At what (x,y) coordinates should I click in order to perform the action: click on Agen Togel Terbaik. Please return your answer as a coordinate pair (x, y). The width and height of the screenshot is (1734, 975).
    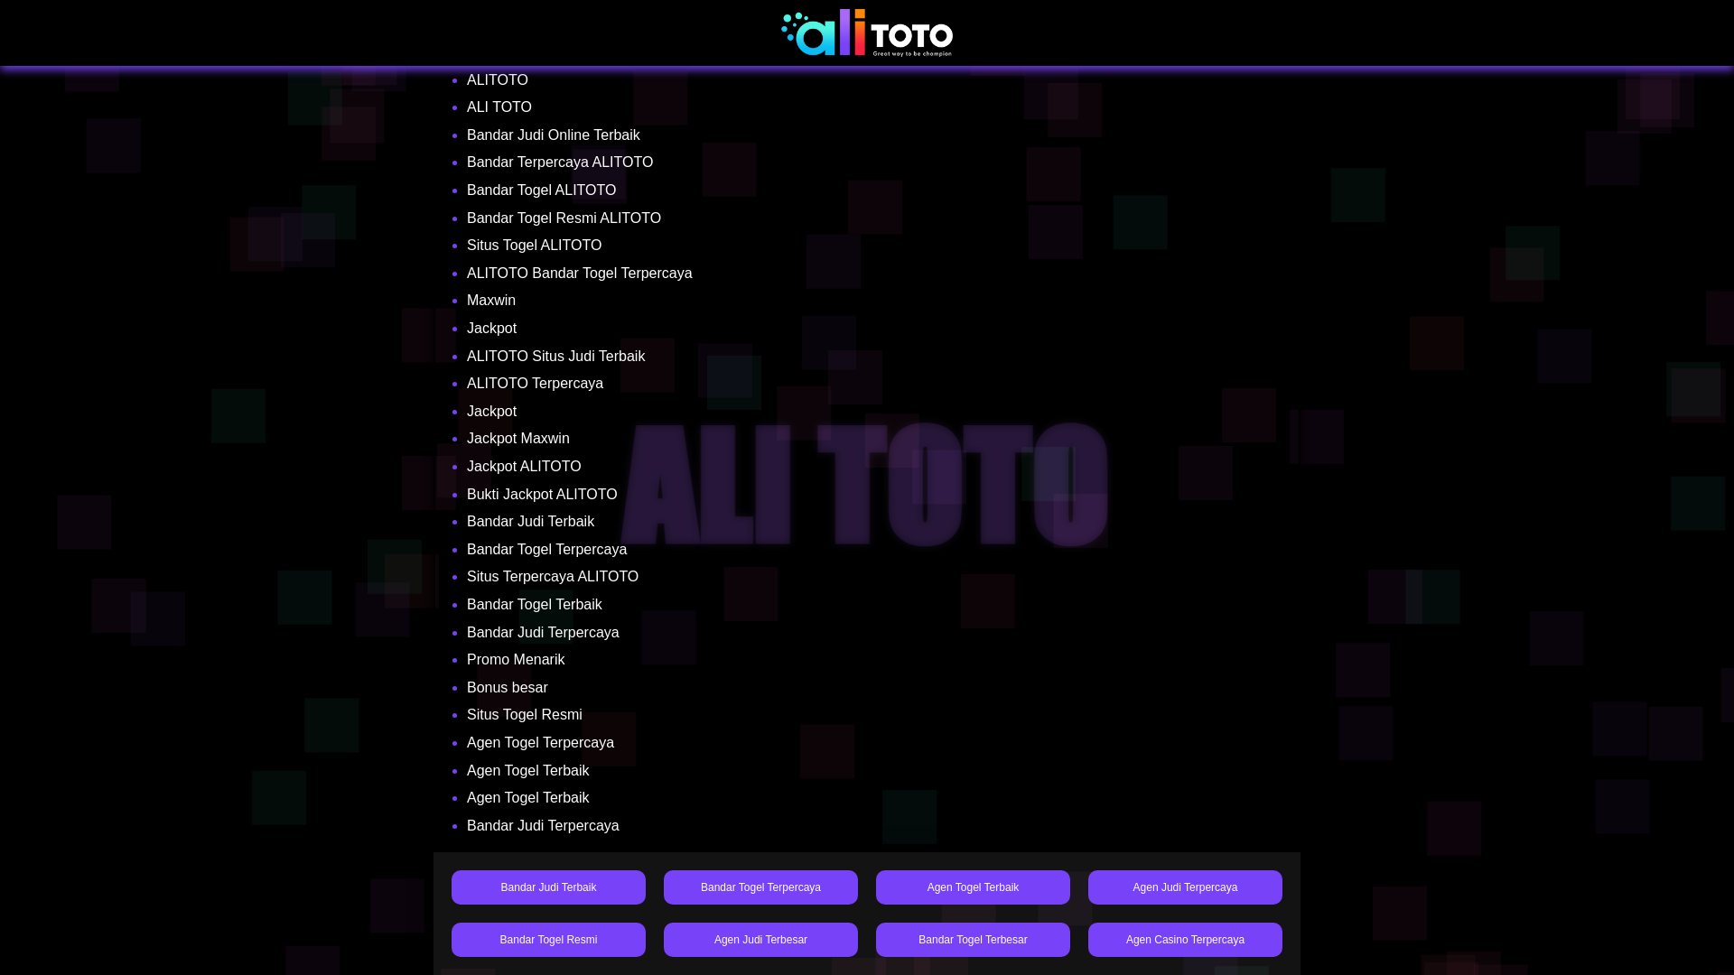
    Looking at the image, I should click on (972, 887).